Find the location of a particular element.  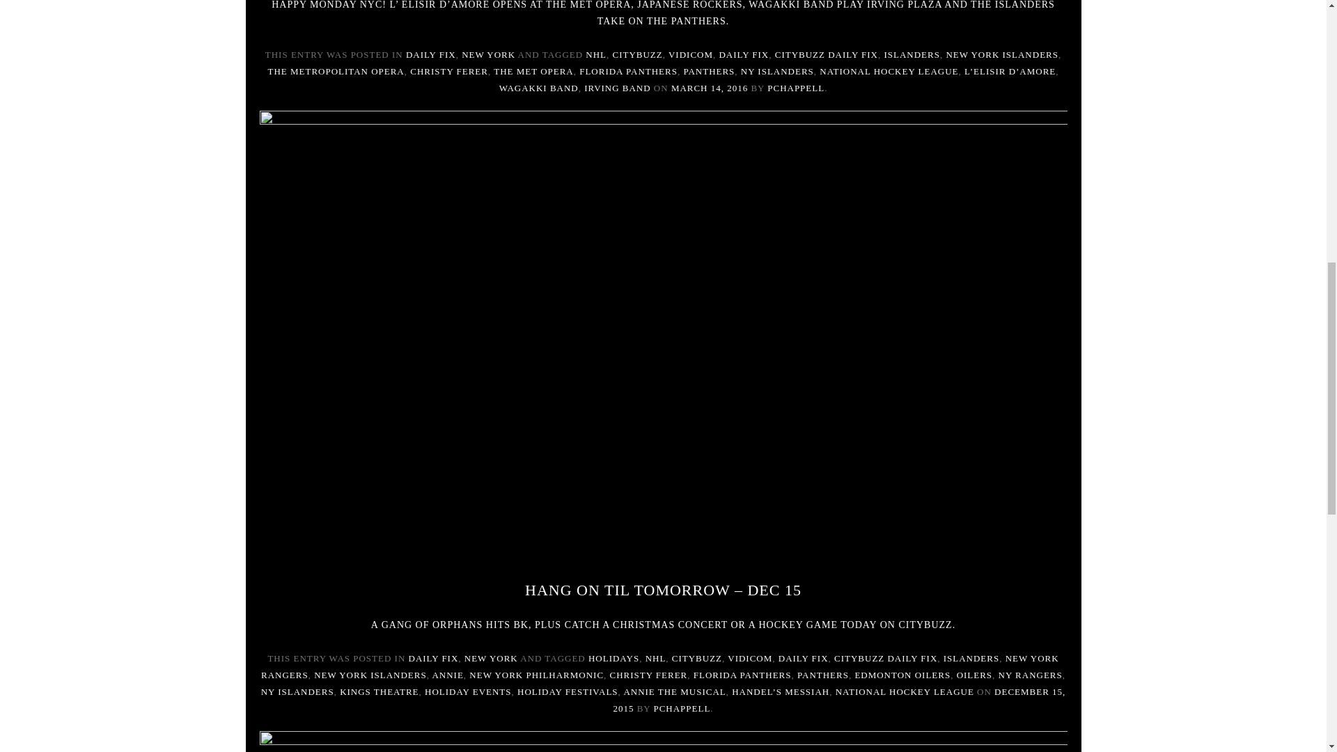

View all posts by pchappell is located at coordinates (796, 88).